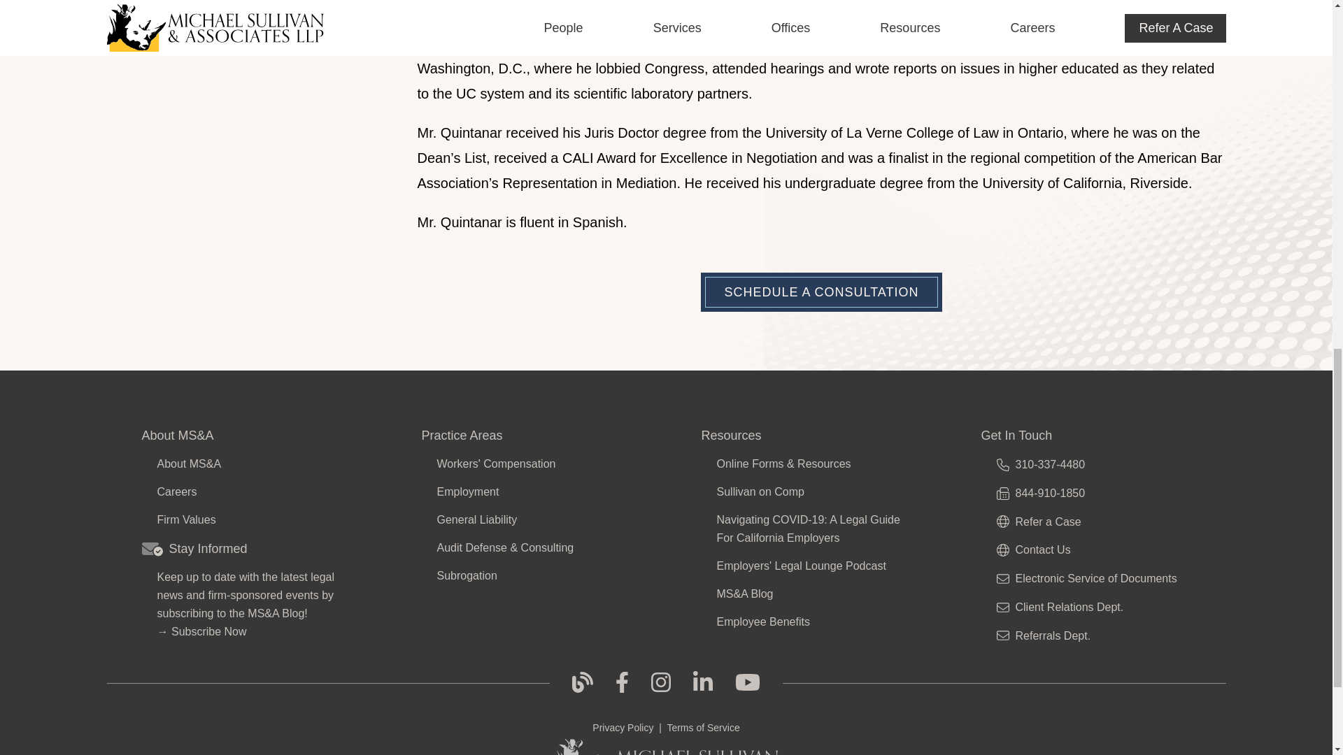  I want to click on General Liability, so click(530, 520).